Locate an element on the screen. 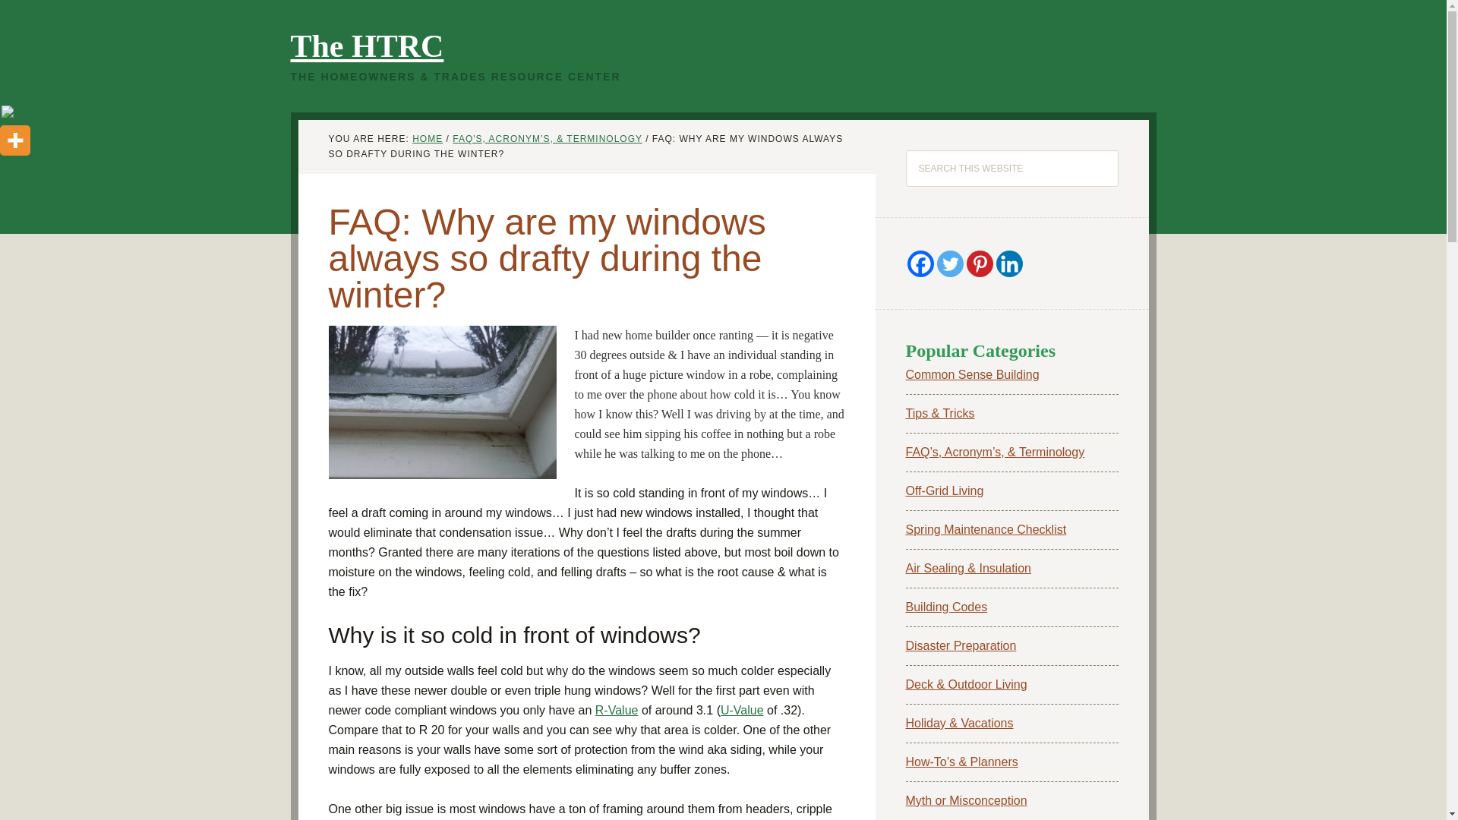  R-Value is located at coordinates (617, 709).